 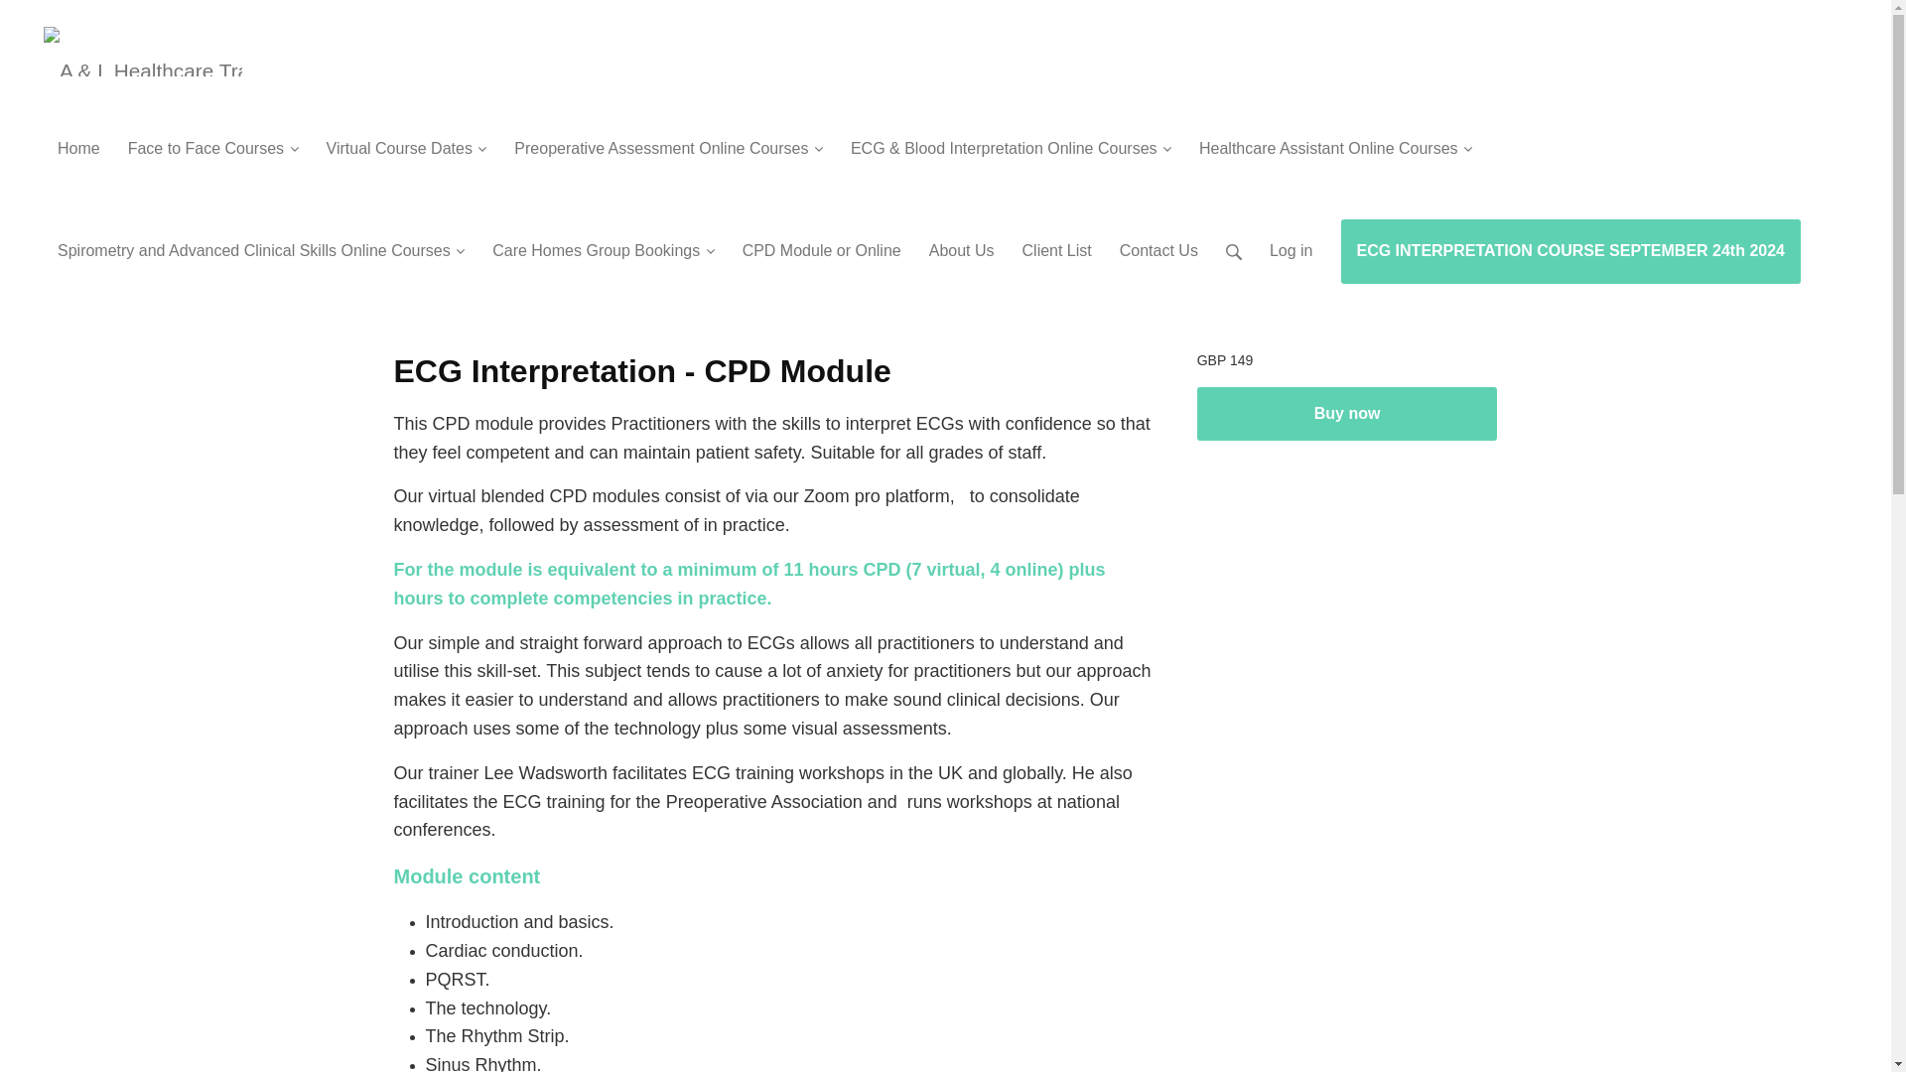 What do you see at coordinates (603, 242) in the screenshot?
I see `Care Homes Group Bookings` at bounding box center [603, 242].